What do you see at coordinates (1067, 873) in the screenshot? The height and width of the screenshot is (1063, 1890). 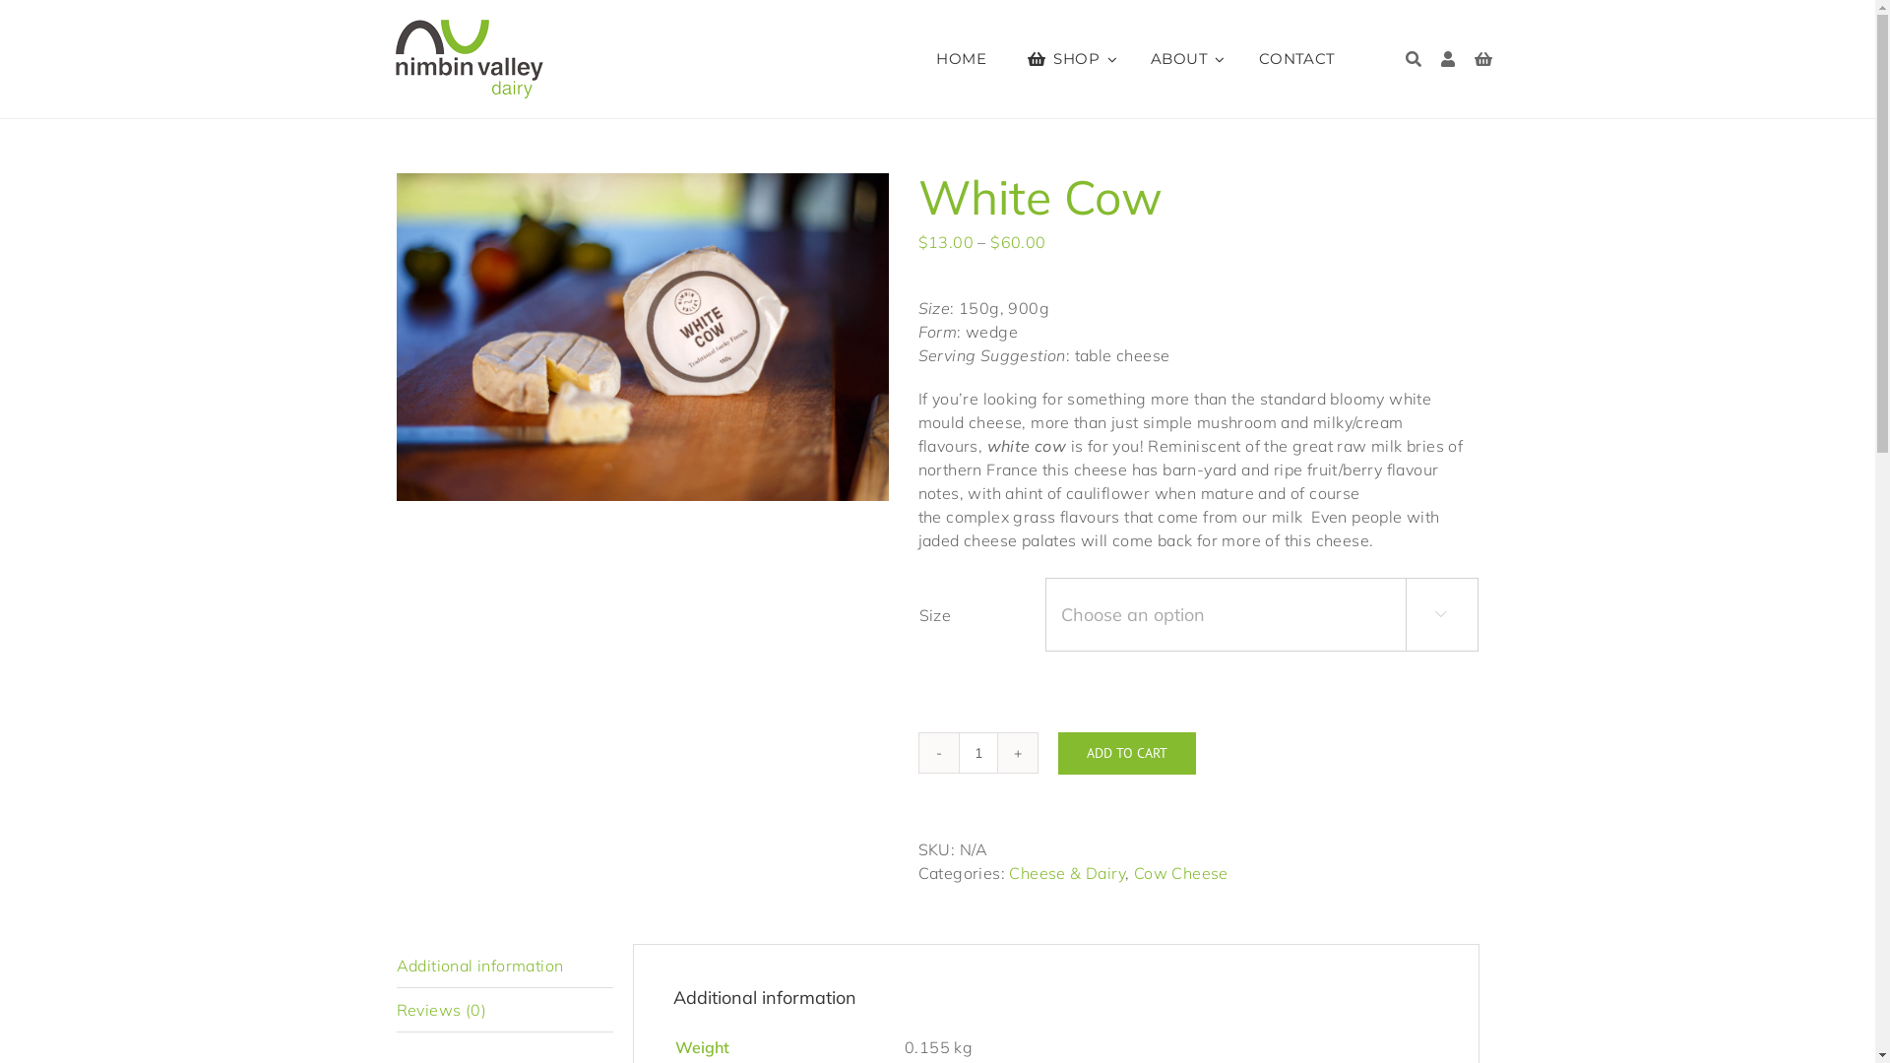 I see `Cheese & Dairy` at bounding box center [1067, 873].